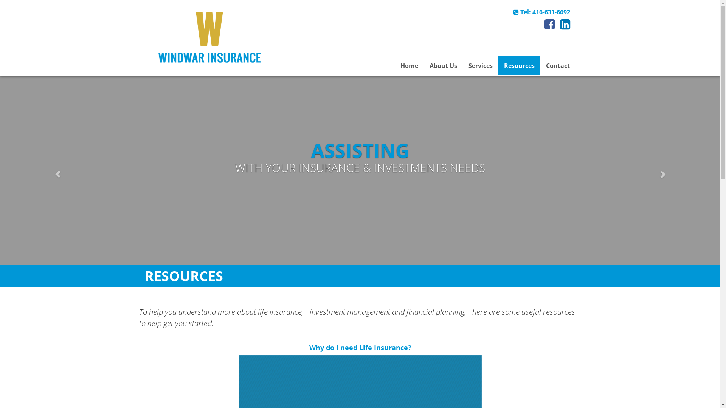  Describe the element at coordinates (29, 5) in the screenshot. I see `Skip to main content` at that location.